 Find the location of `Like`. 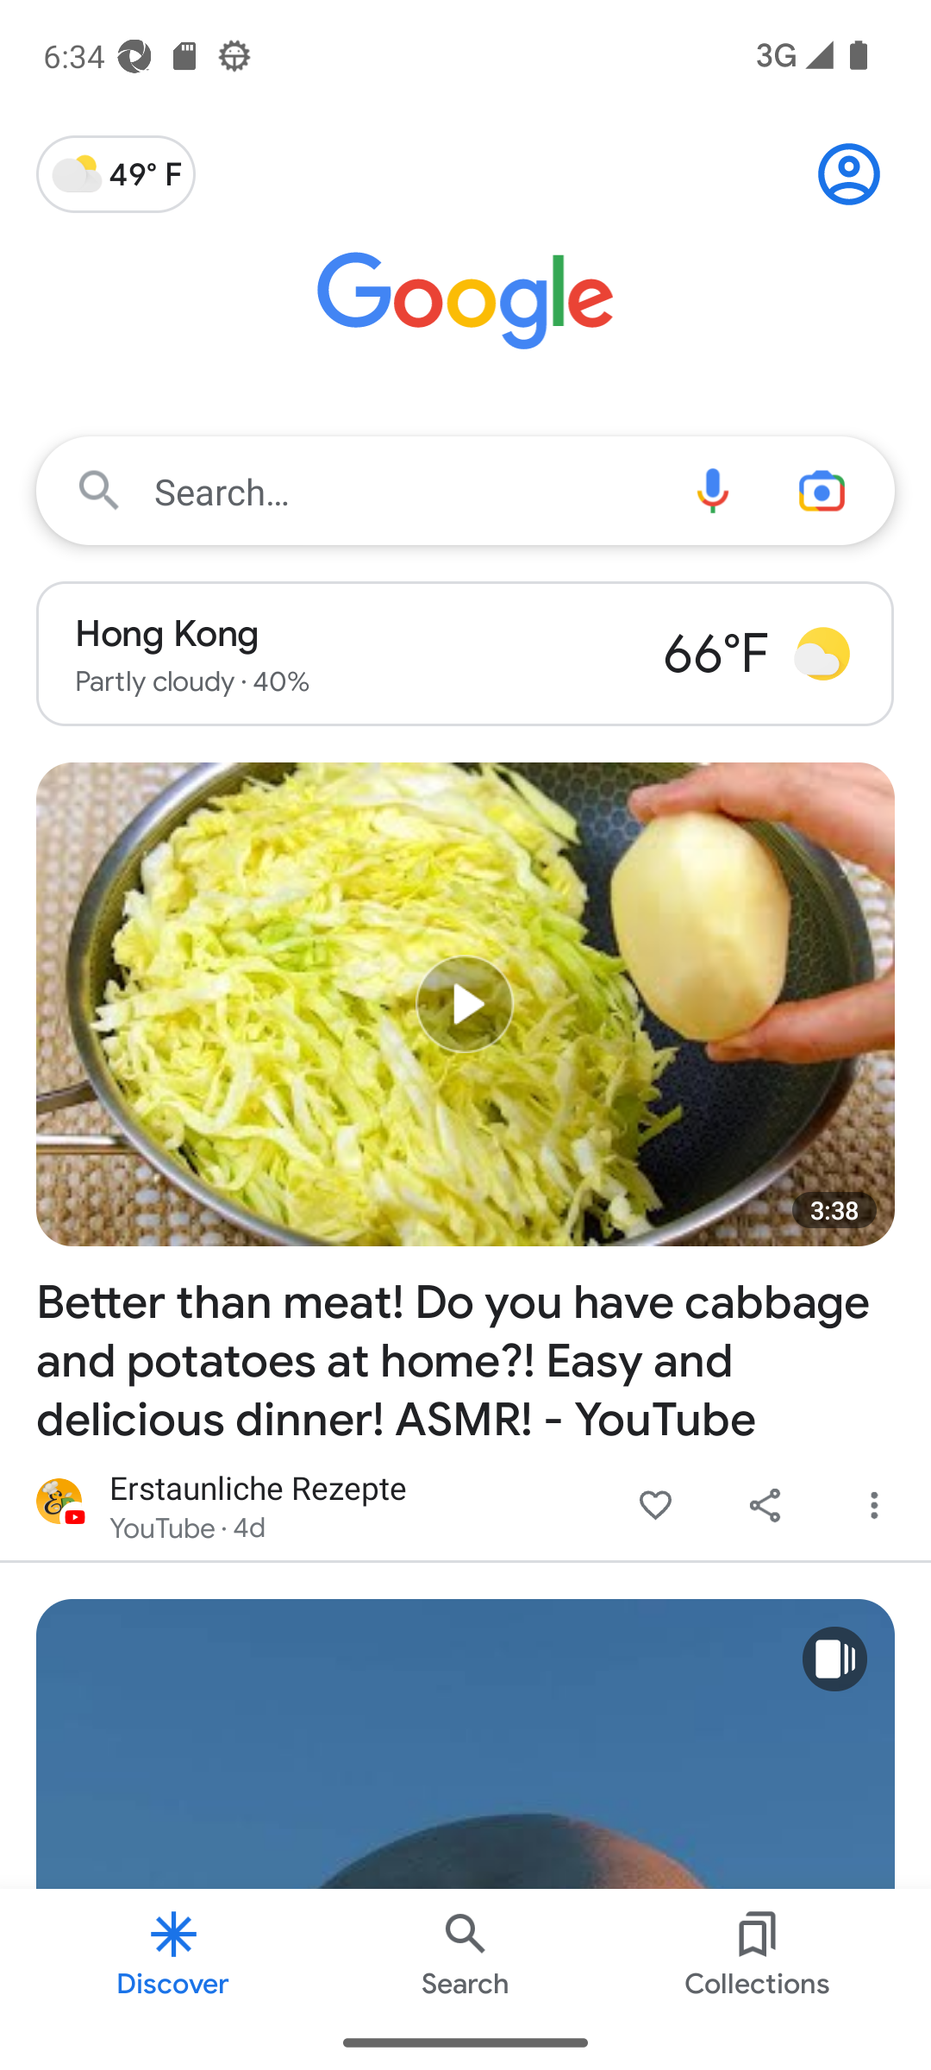

Like is located at coordinates (655, 1506).